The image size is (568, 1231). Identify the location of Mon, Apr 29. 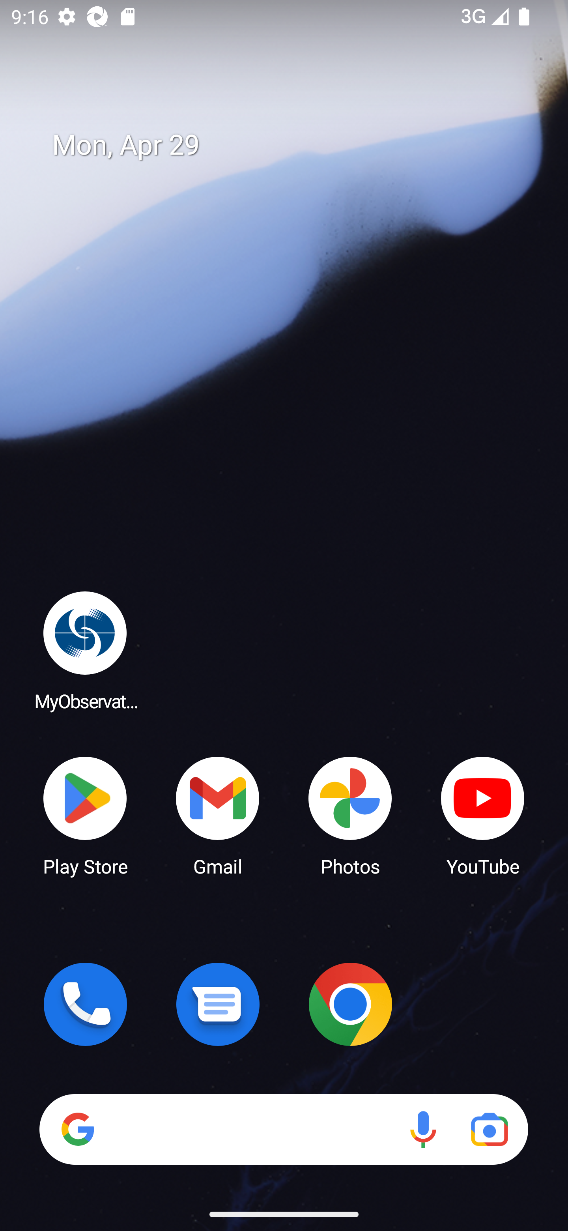
(295, 145).